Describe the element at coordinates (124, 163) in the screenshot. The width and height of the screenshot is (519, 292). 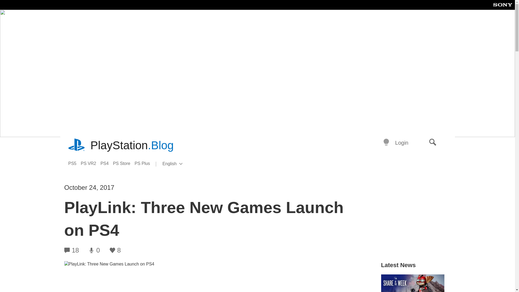
I see `PS Store` at that location.